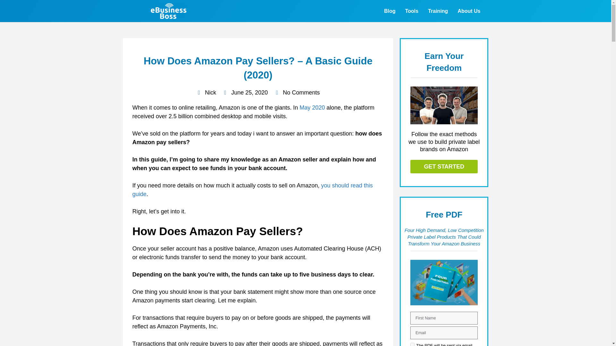 This screenshot has height=346, width=616. Describe the element at coordinates (390, 11) in the screenshot. I see `Blog` at that location.